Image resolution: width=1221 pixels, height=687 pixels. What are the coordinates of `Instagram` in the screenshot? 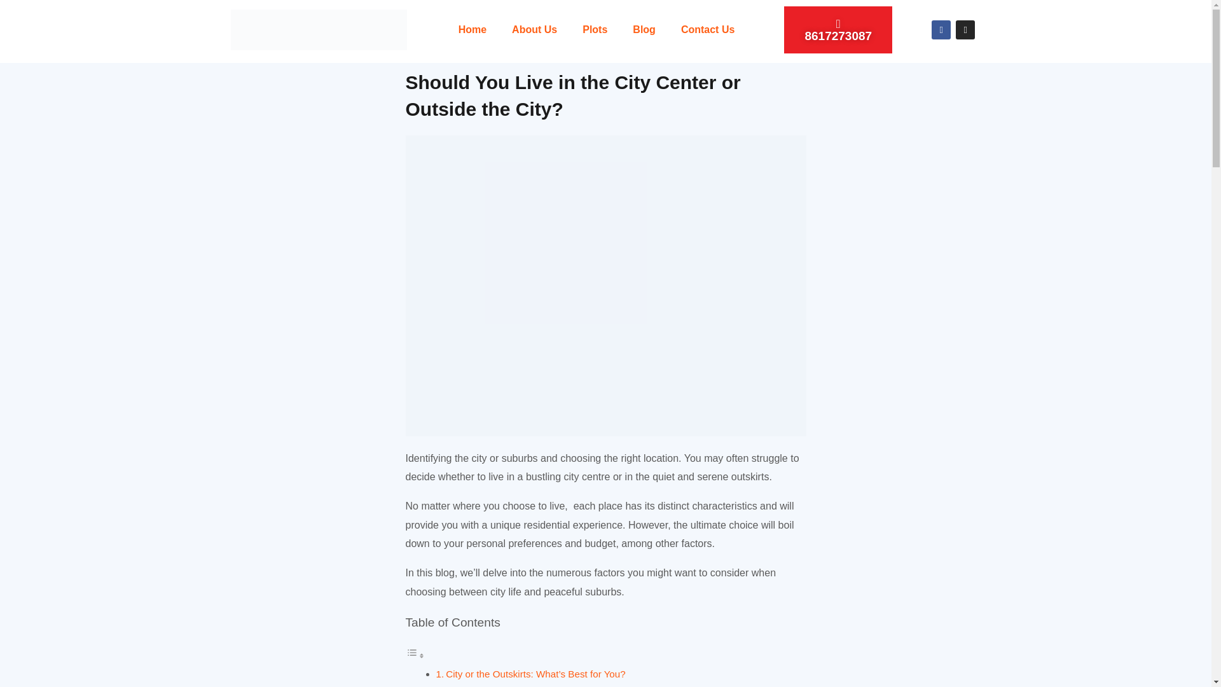 It's located at (965, 29).